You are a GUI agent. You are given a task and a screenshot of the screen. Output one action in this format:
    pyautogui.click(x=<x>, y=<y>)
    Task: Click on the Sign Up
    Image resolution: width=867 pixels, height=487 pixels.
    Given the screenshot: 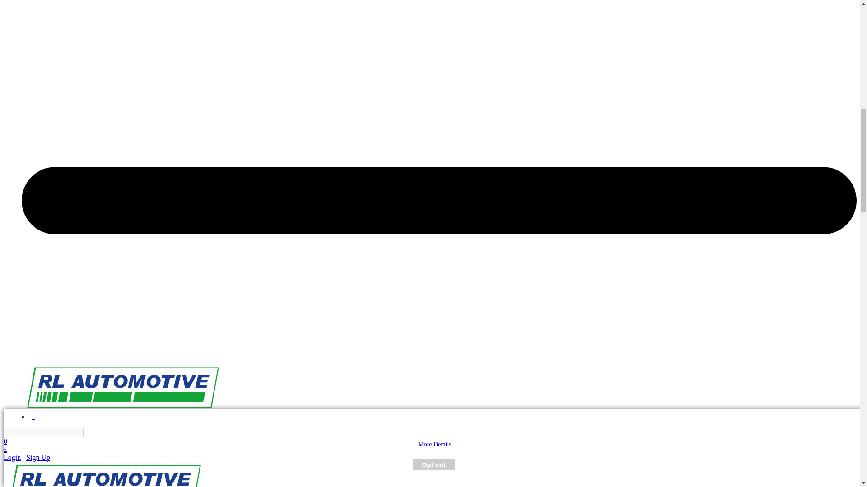 What is the action you would take?
    pyautogui.click(x=38, y=457)
    